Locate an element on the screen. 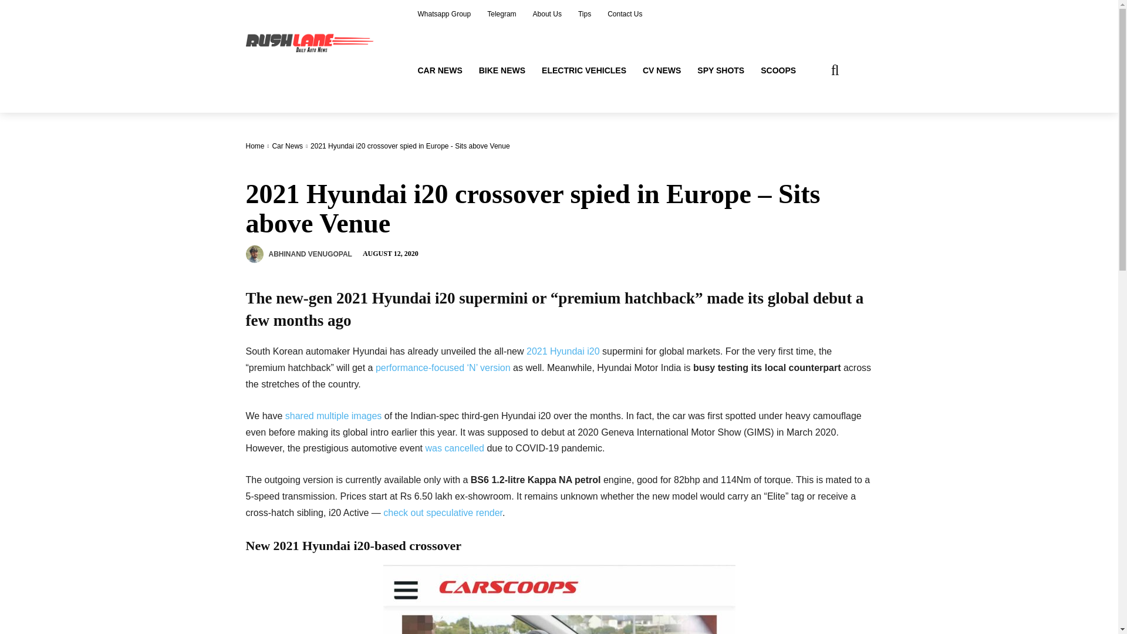  CV NEWS is located at coordinates (661, 70).